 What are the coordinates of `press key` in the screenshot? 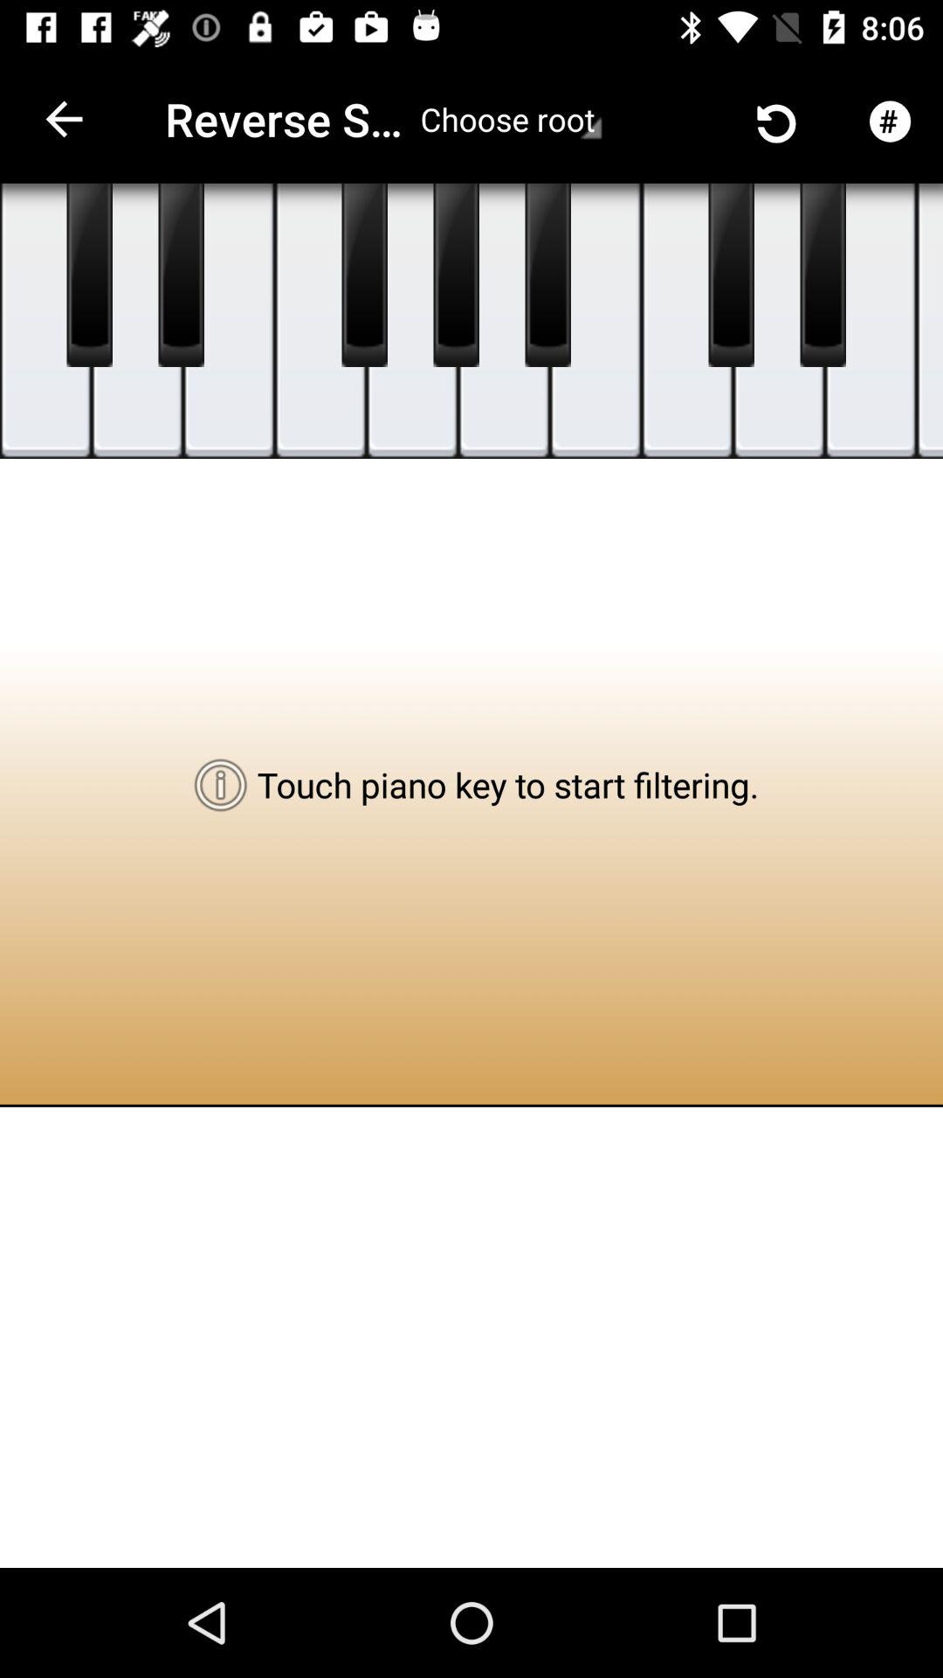 It's located at (45, 322).